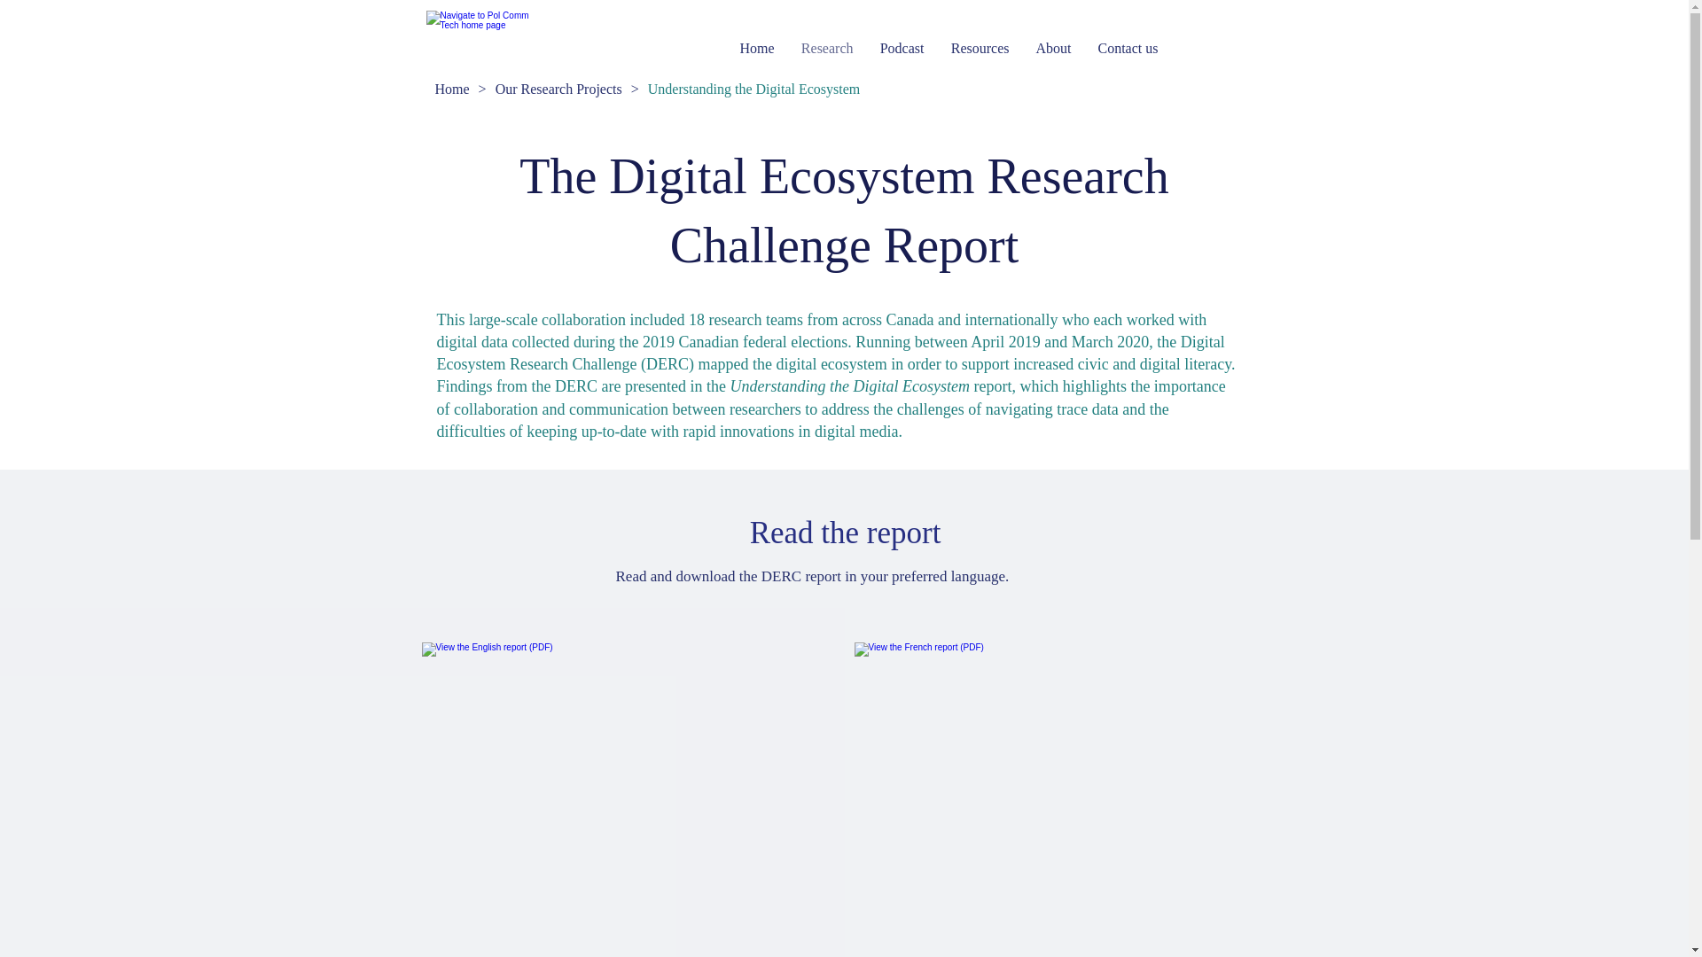 This screenshot has width=1702, height=957. Describe the element at coordinates (980, 48) in the screenshot. I see `Resources` at that location.